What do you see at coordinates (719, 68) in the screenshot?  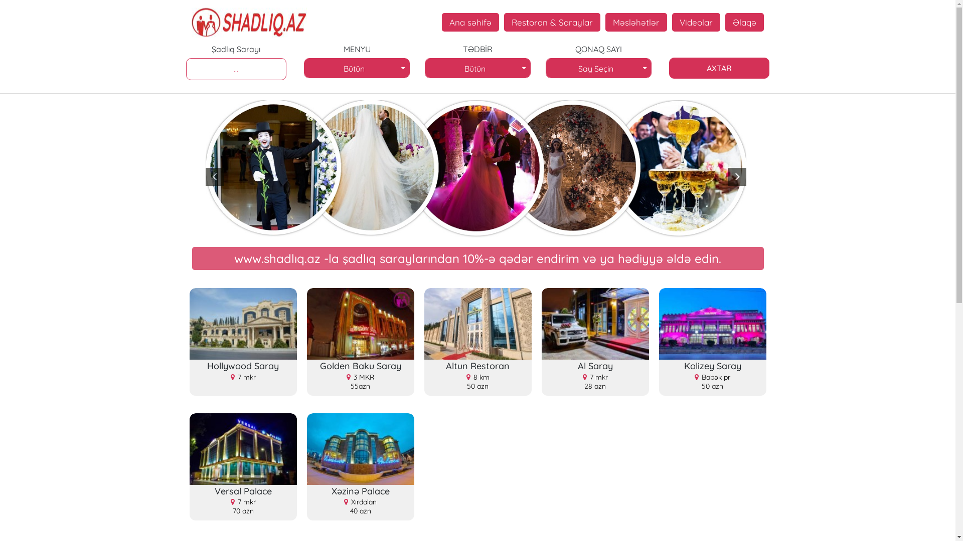 I see `AXTAR` at bounding box center [719, 68].